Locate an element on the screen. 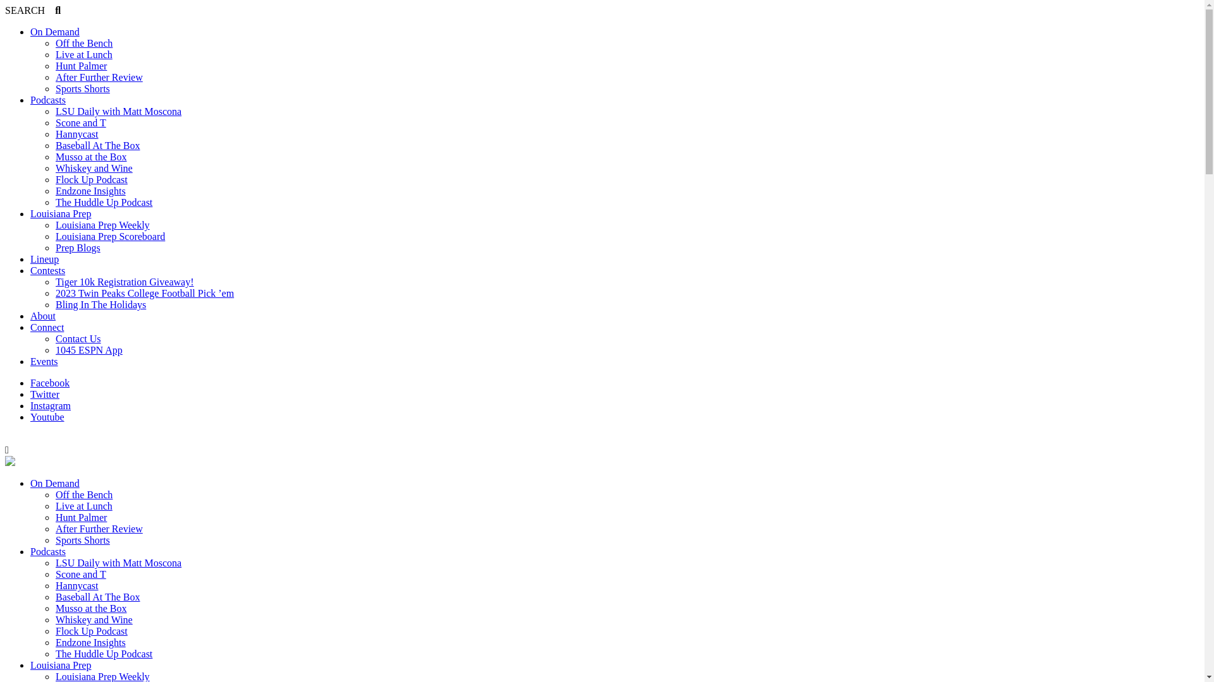 The width and height of the screenshot is (1214, 682). Scone and T is located at coordinates (81, 575).